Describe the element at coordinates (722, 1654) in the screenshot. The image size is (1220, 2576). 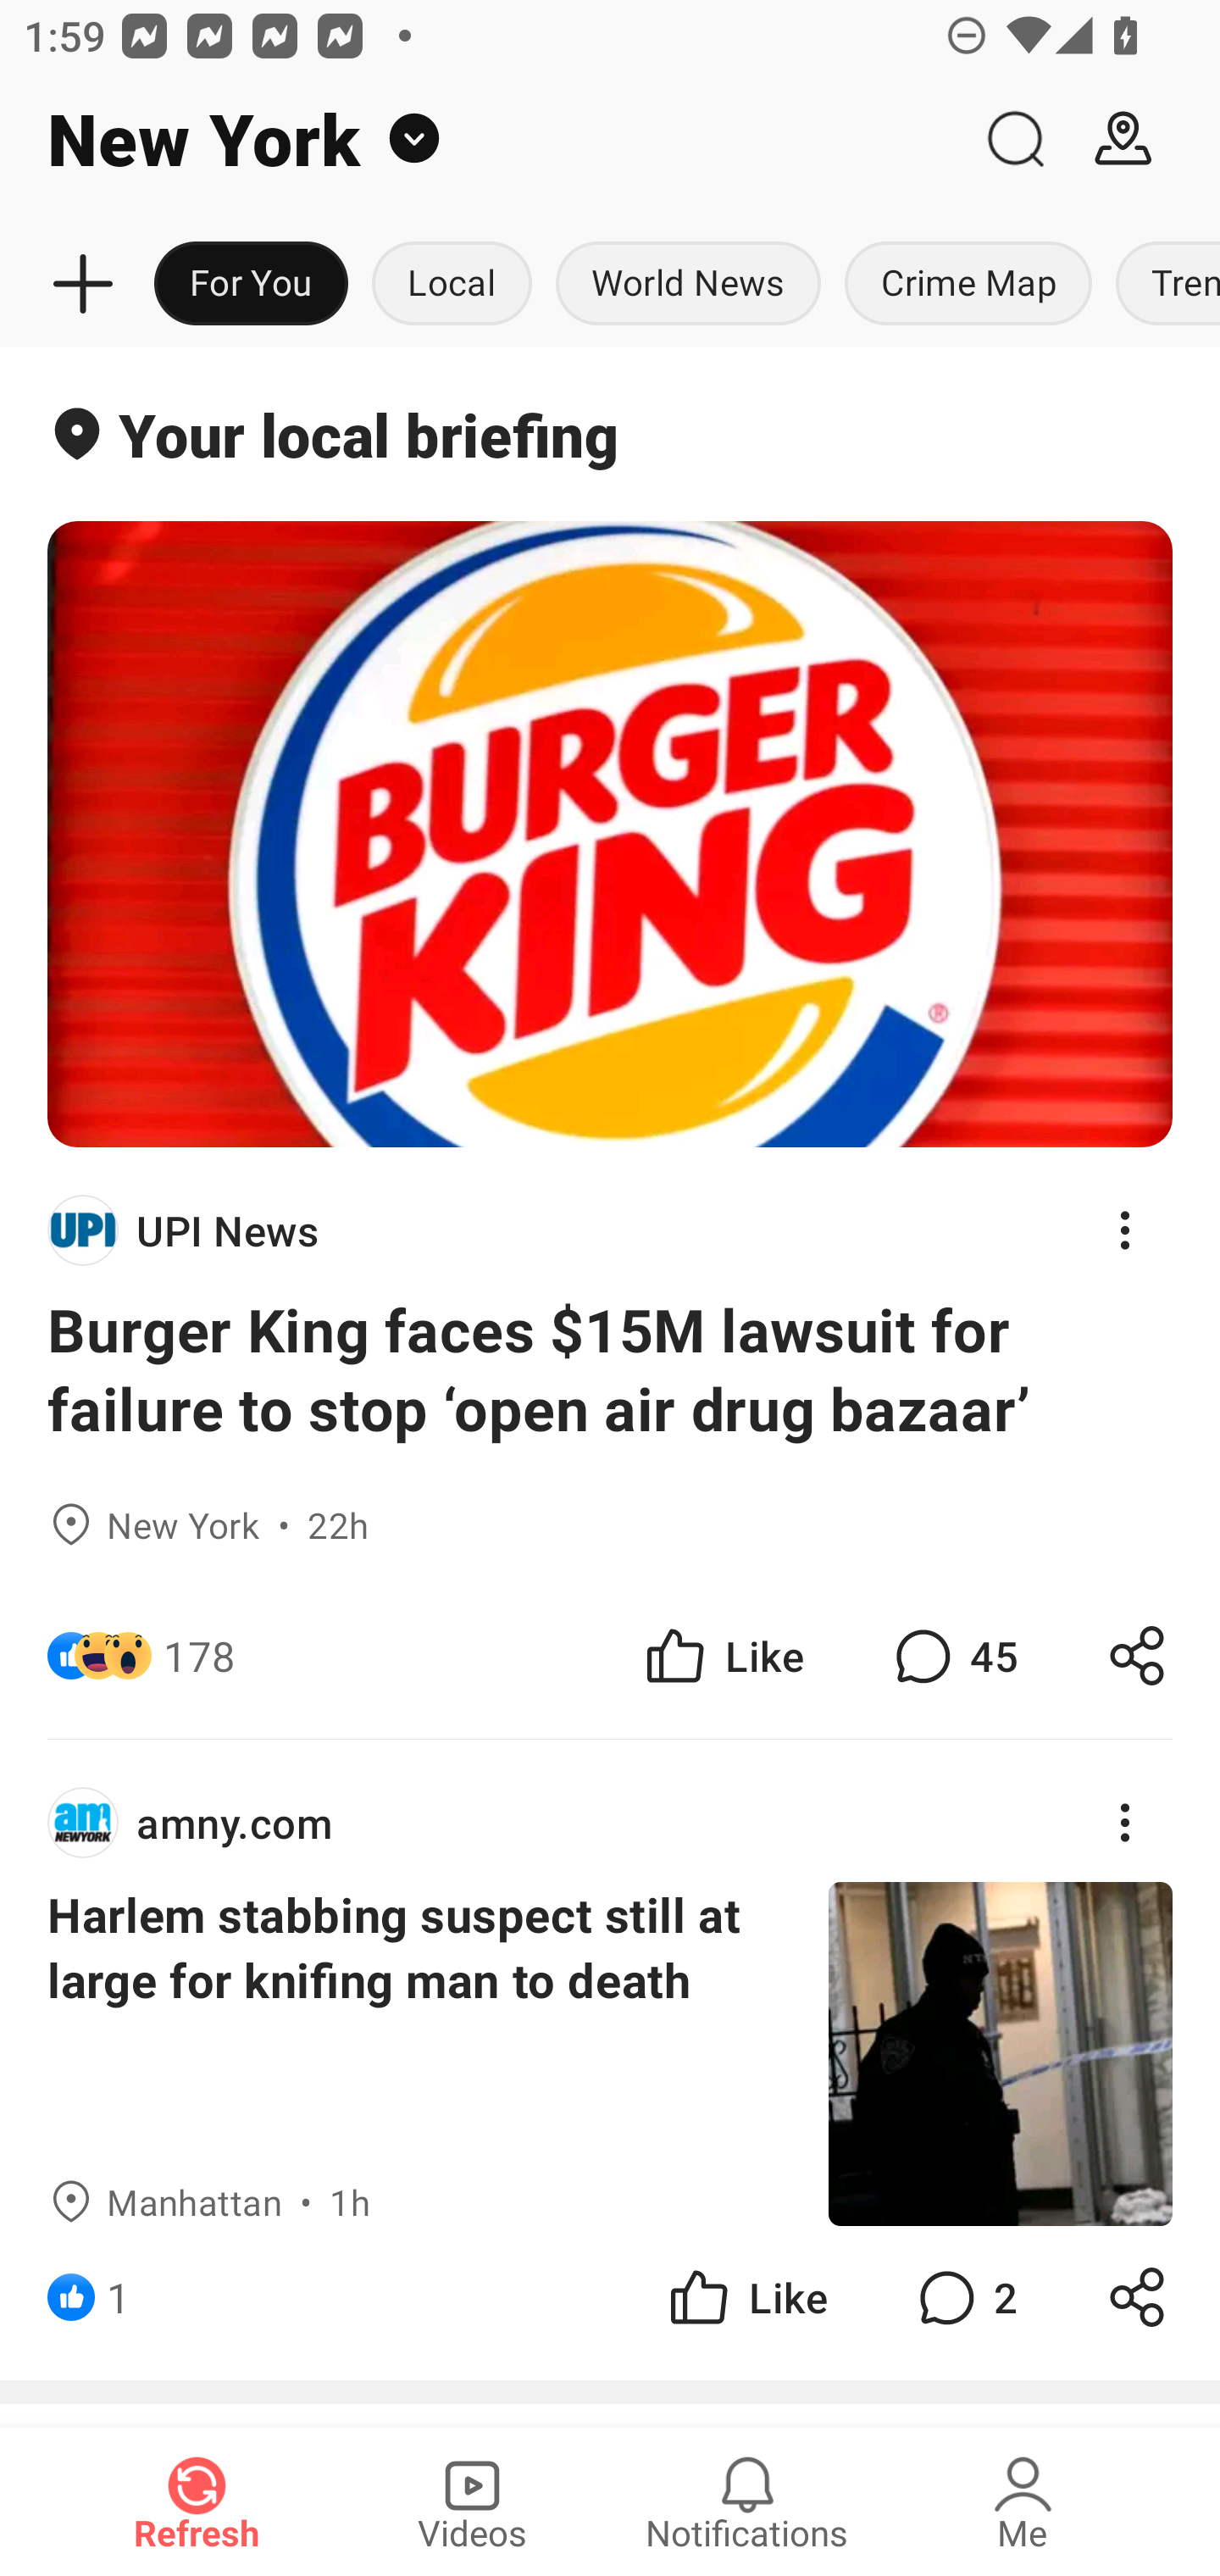
I see `Like` at that location.